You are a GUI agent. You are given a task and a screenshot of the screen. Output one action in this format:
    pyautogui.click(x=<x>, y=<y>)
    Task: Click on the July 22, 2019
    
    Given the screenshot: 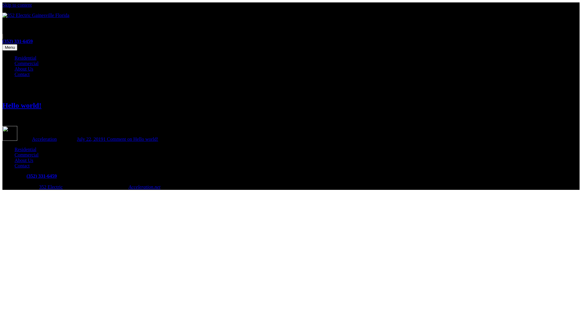 What is the action you would take?
    pyautogui.click(x=90, y=139)
    